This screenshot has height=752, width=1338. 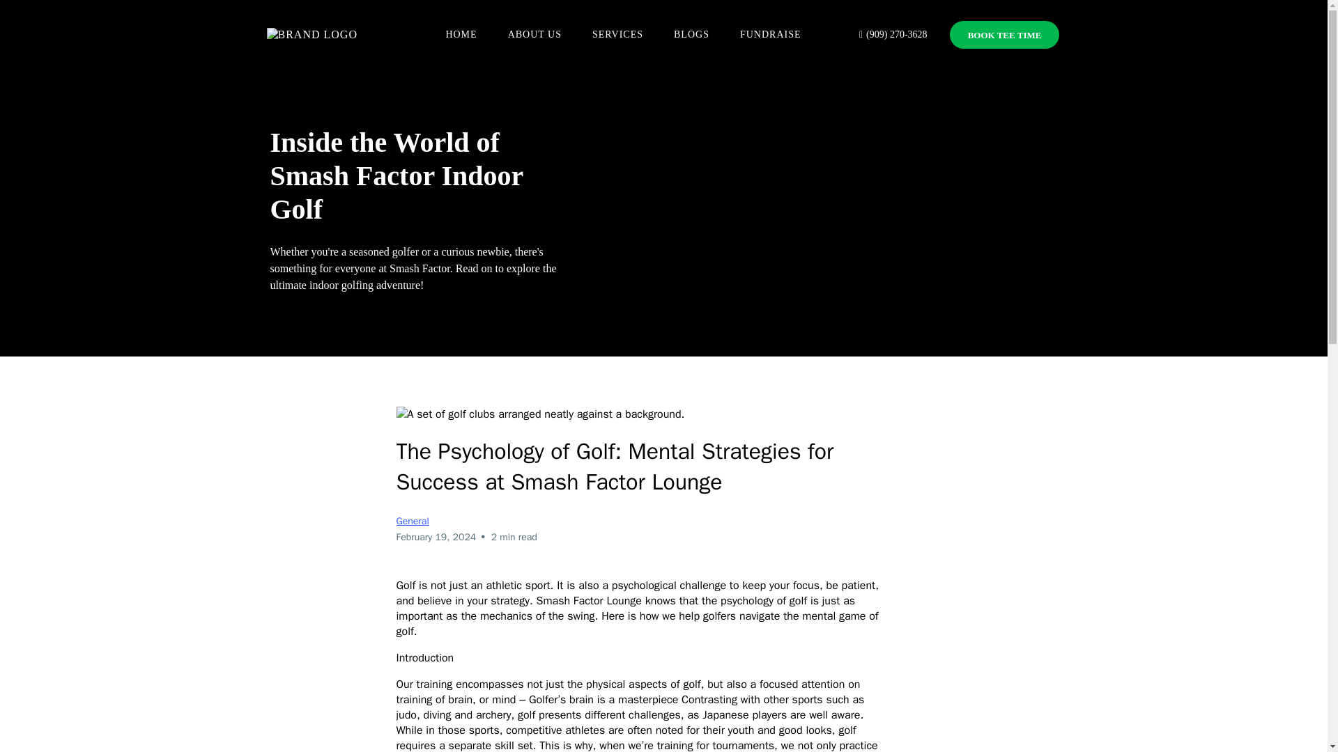 What do you see at coordinates (617, 35) in the screenshot?
I see `SERVICES` at bounding box center [617, 35].